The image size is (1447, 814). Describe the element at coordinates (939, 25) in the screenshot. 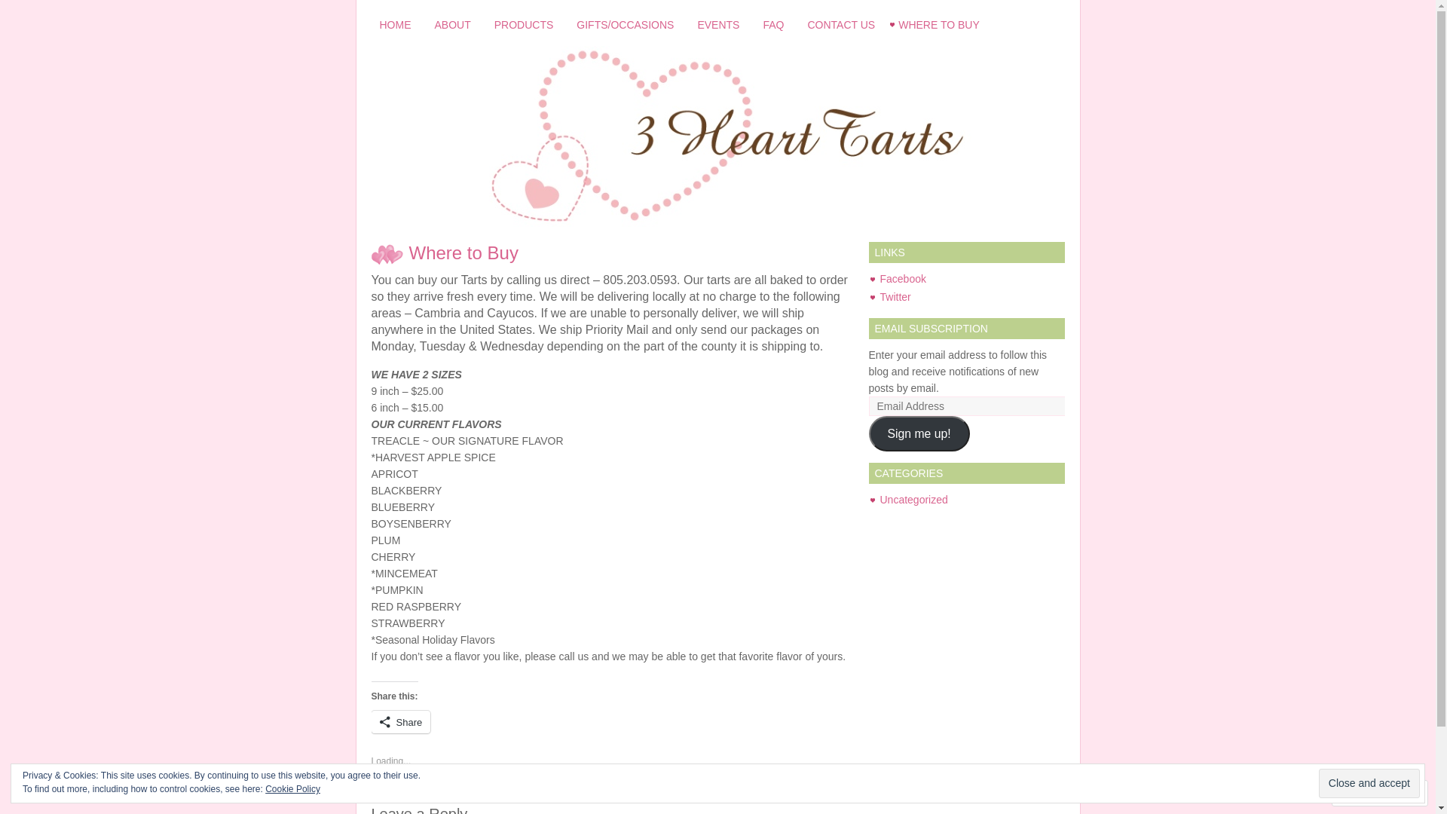

I see `WHERE TO BUY` at that location.